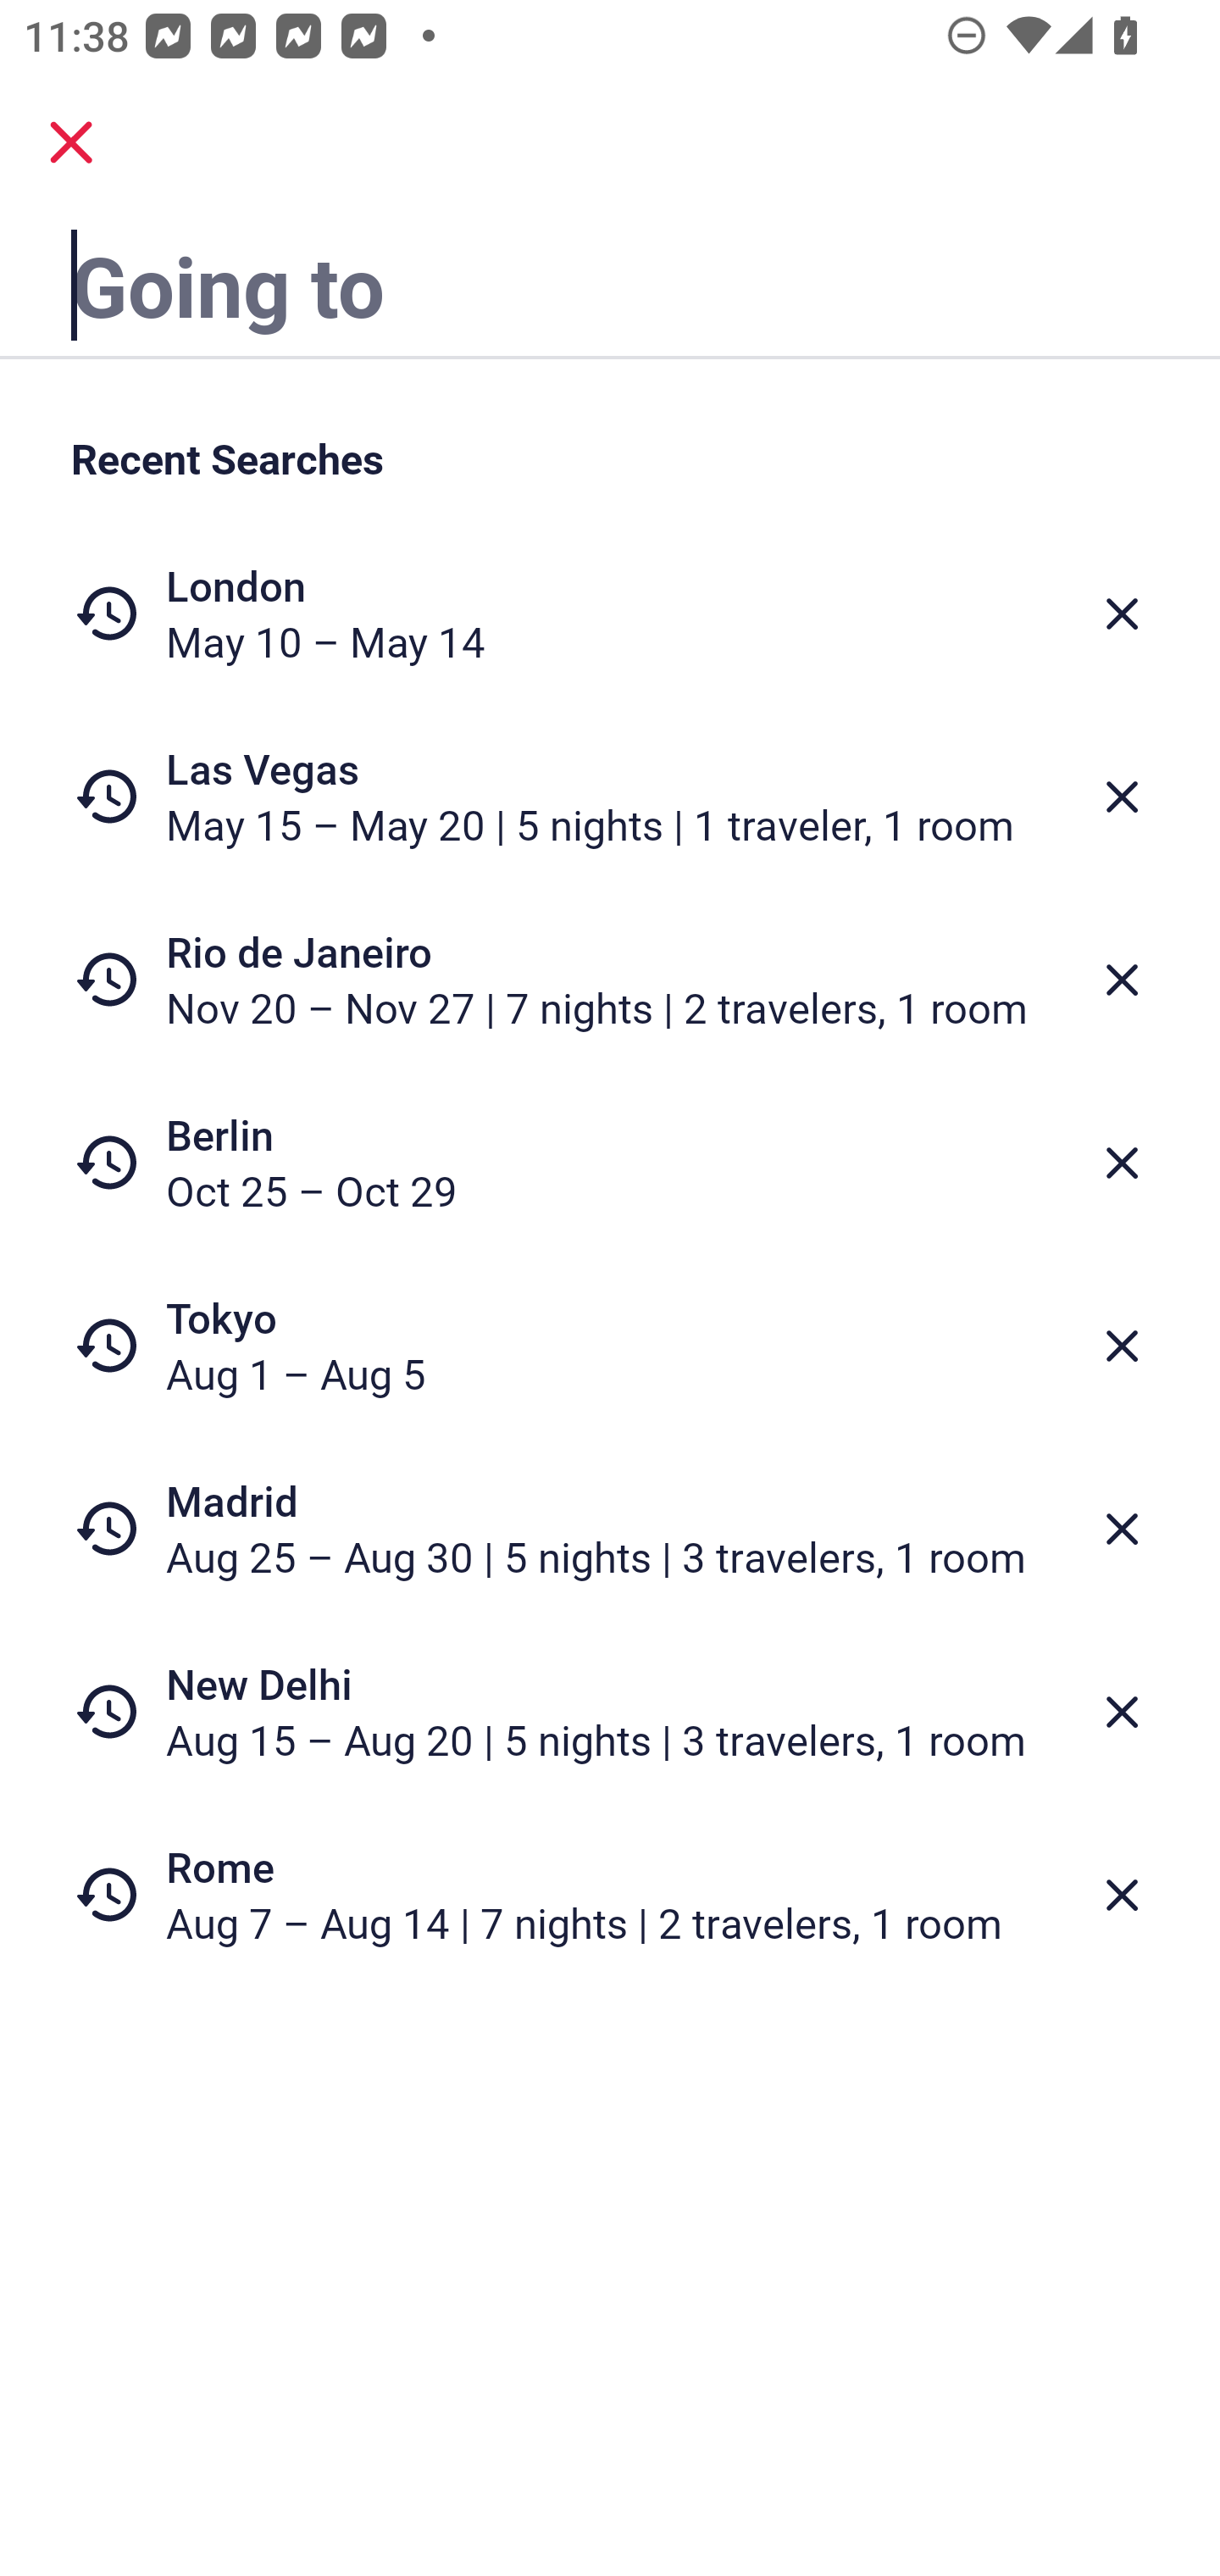 This screenshot has width=1220, height=2576. What do you see at coordinates (1122, 980) in the screenshot?
I see `Delete from recent searches` at bounding box center [1122, 980].